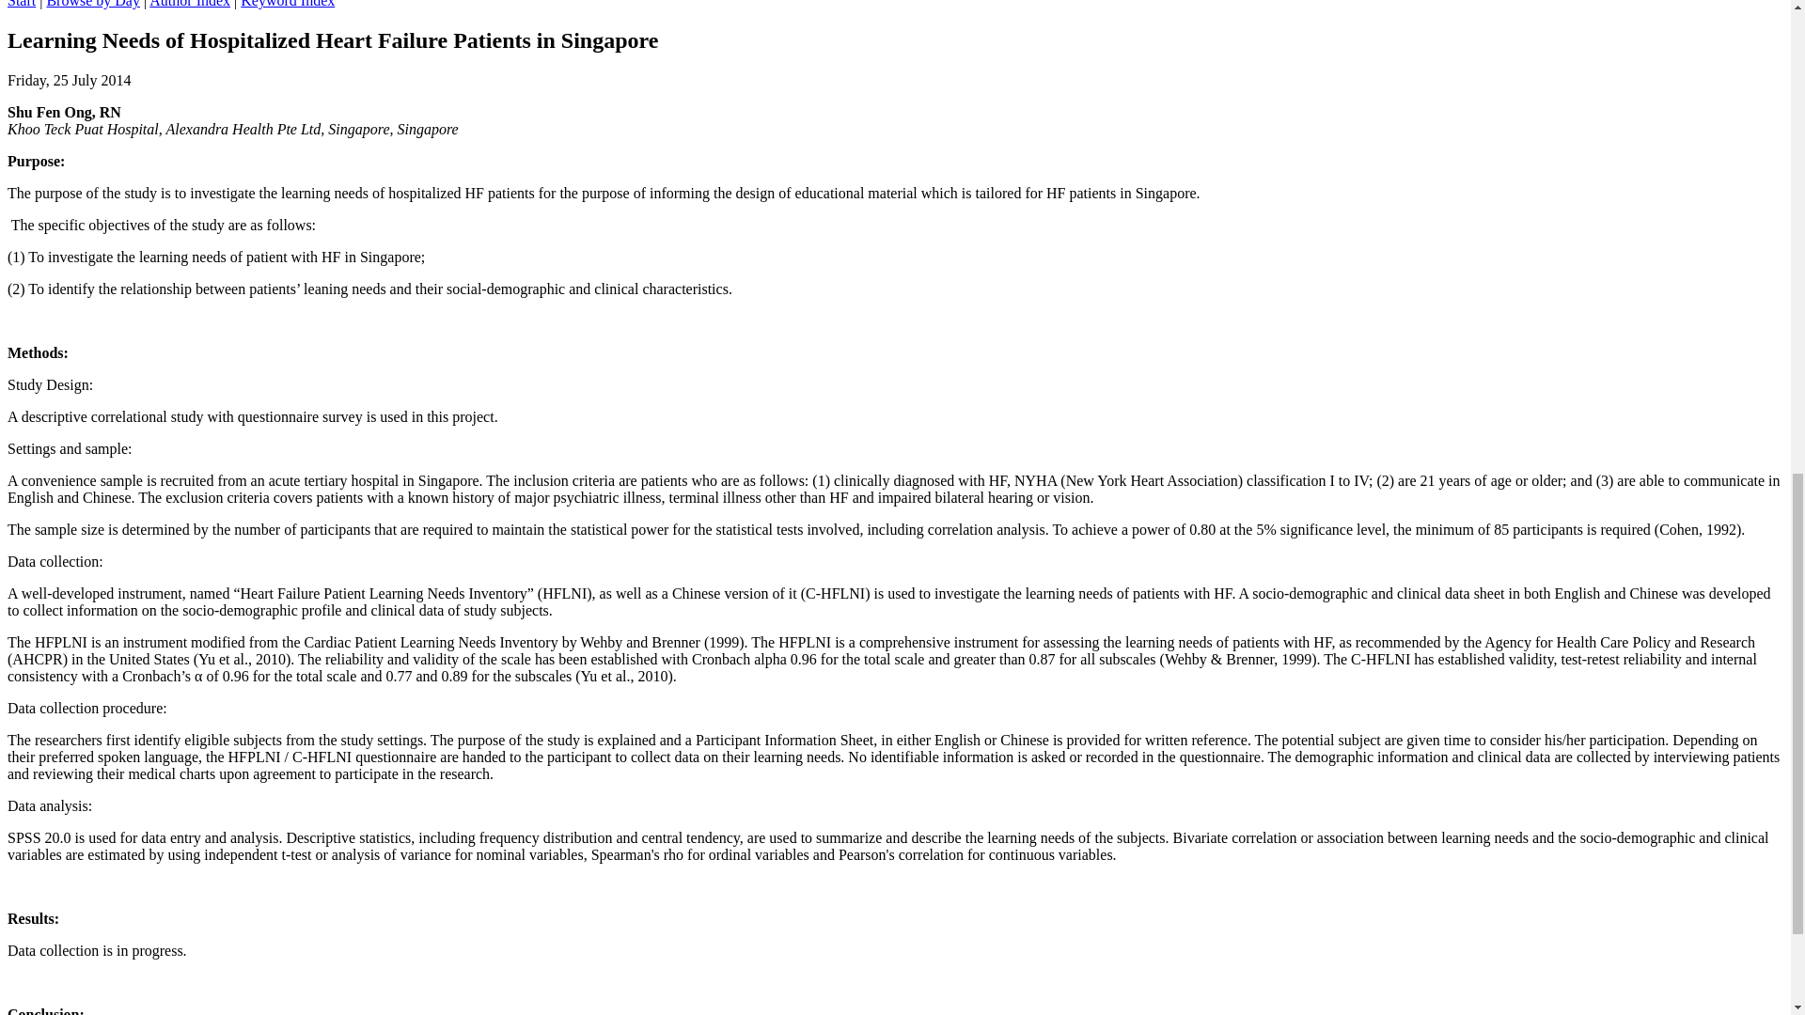  I want to click on Keyword Index, so click(287, 4).